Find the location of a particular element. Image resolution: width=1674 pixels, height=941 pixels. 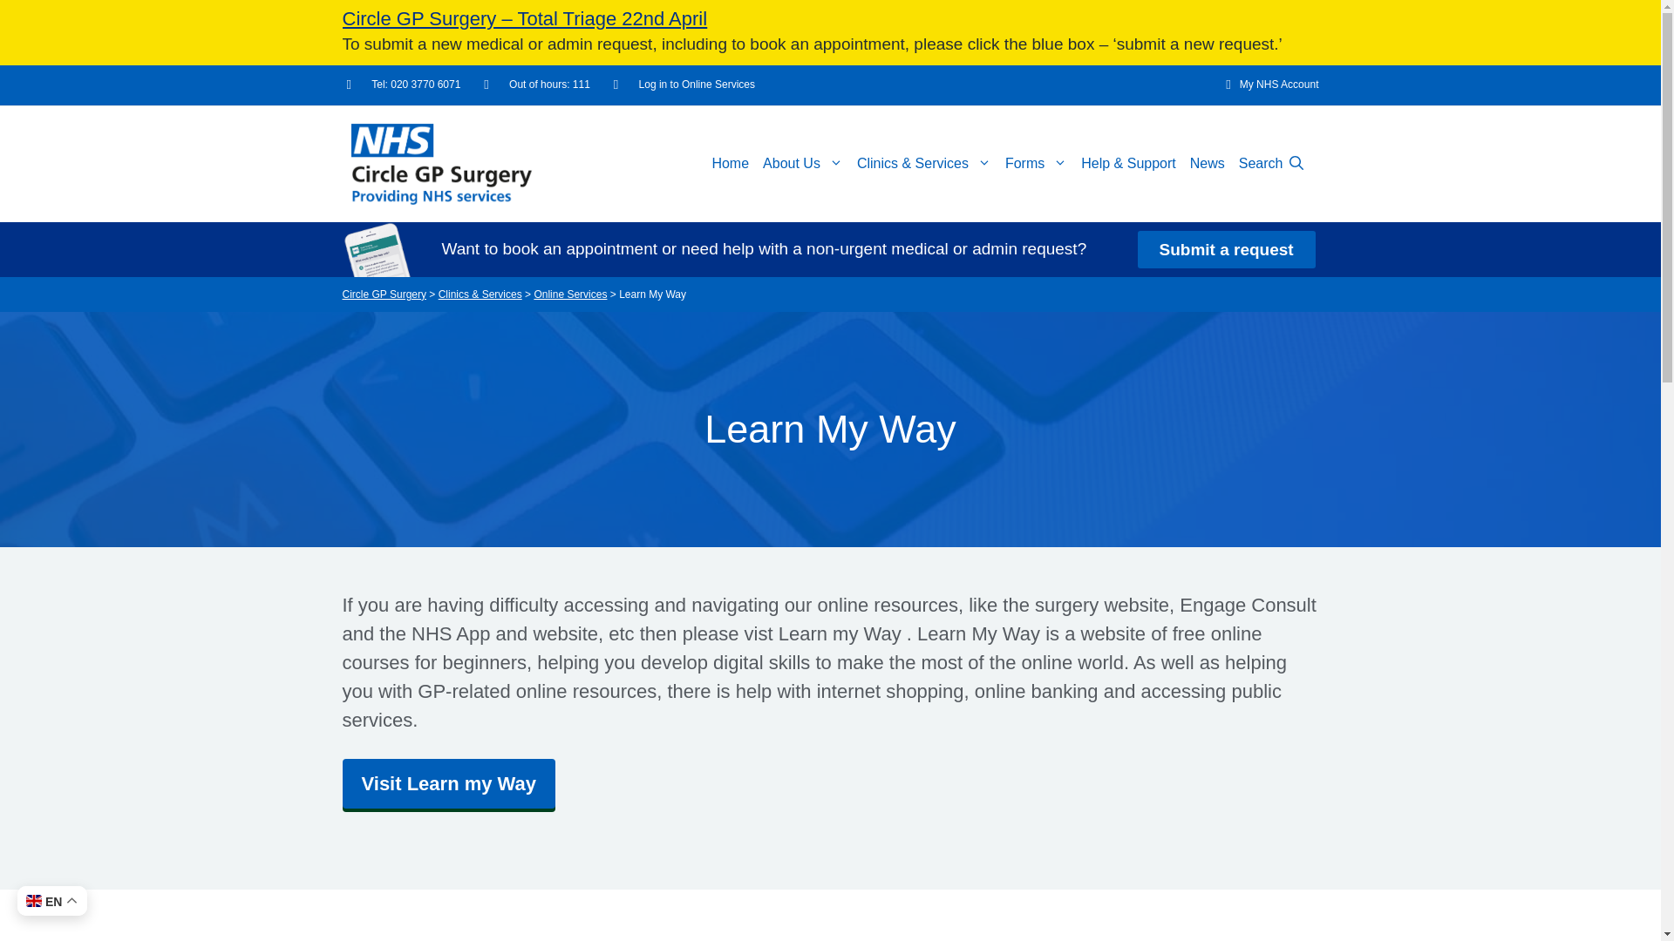

Home is located at coordinates (731, 164).